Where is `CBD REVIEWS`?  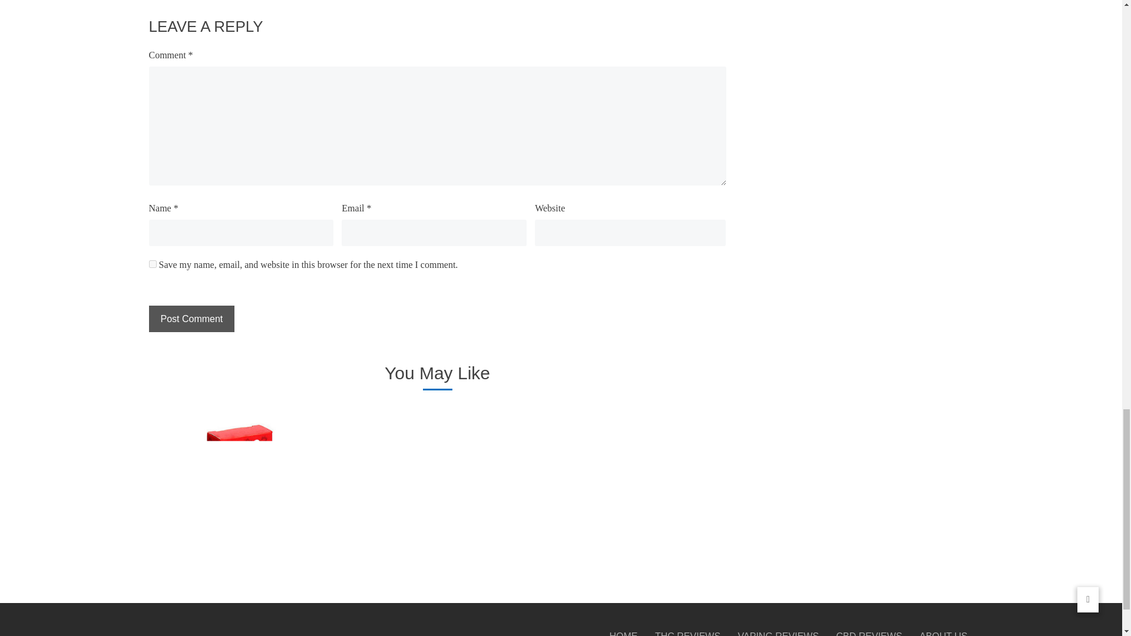
CBD REVIEWS is located at coordinates (869, 632).